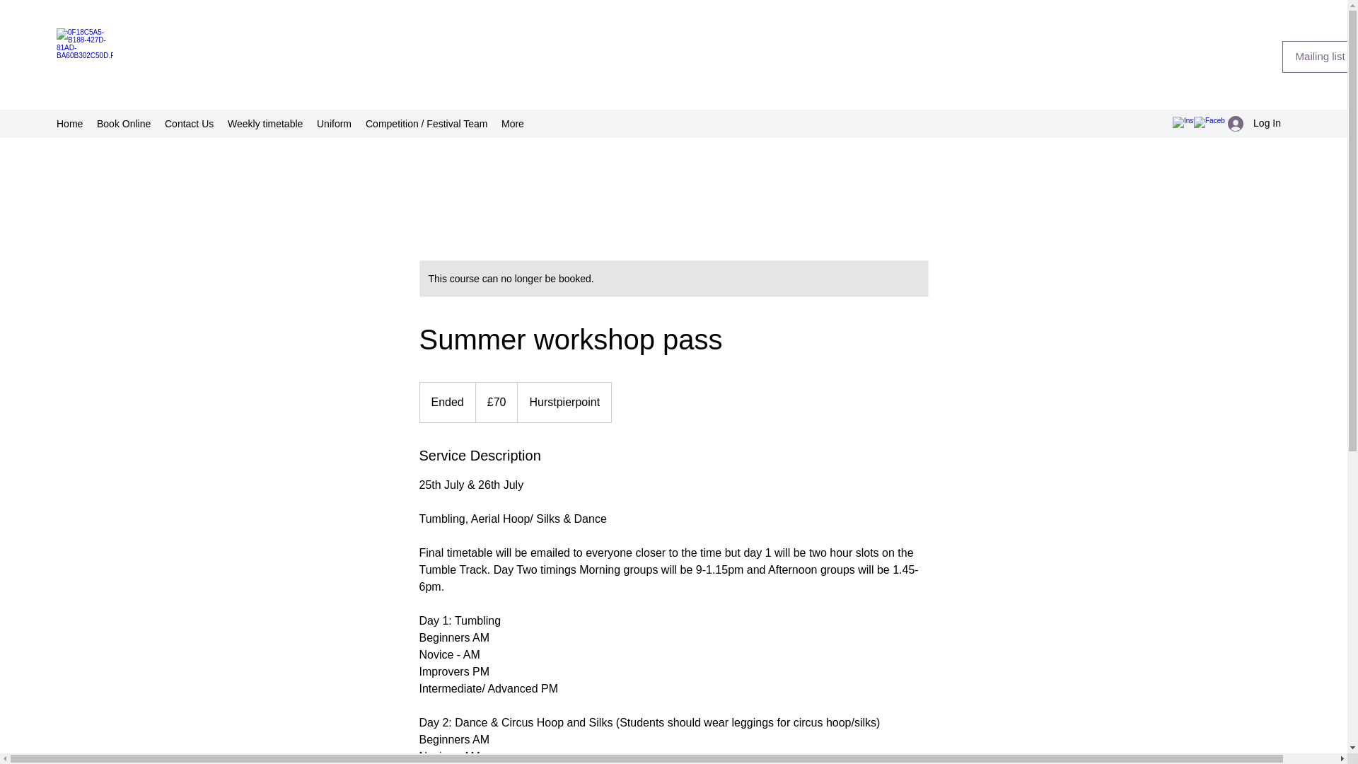  Describe the element at coordinates (1255, 123) in the screenshot. I see `Log In` at that location.